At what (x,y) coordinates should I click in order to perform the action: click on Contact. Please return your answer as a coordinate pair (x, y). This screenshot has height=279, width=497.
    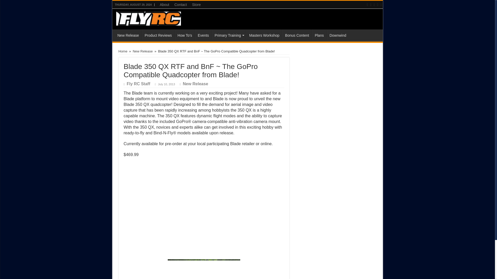
    Looking at the image, I should click on (181, 5).